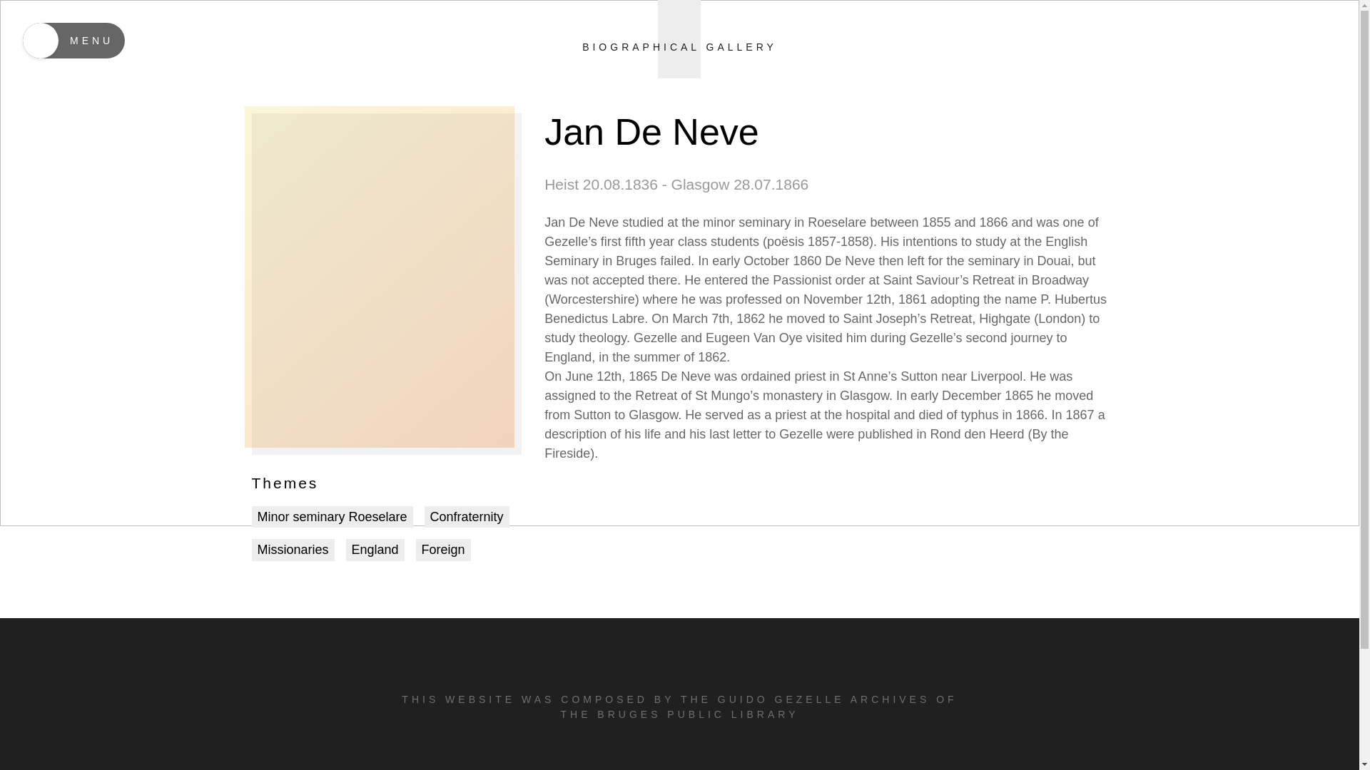 The height and width of the screenshot is (770, 1370). What do you see at coordinates (331, 516) in the screenshot?
I see `Minor seminary Roeselare` at bounding box center [331, 516].